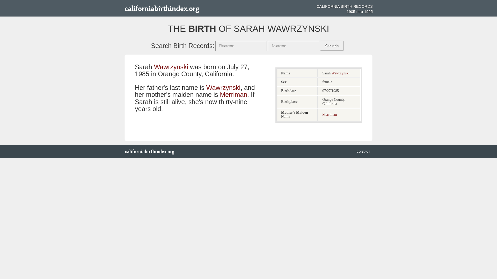 The height and width of the screenshot is (279, 497). I want to click on Wawrzynski, so click(171, 67).